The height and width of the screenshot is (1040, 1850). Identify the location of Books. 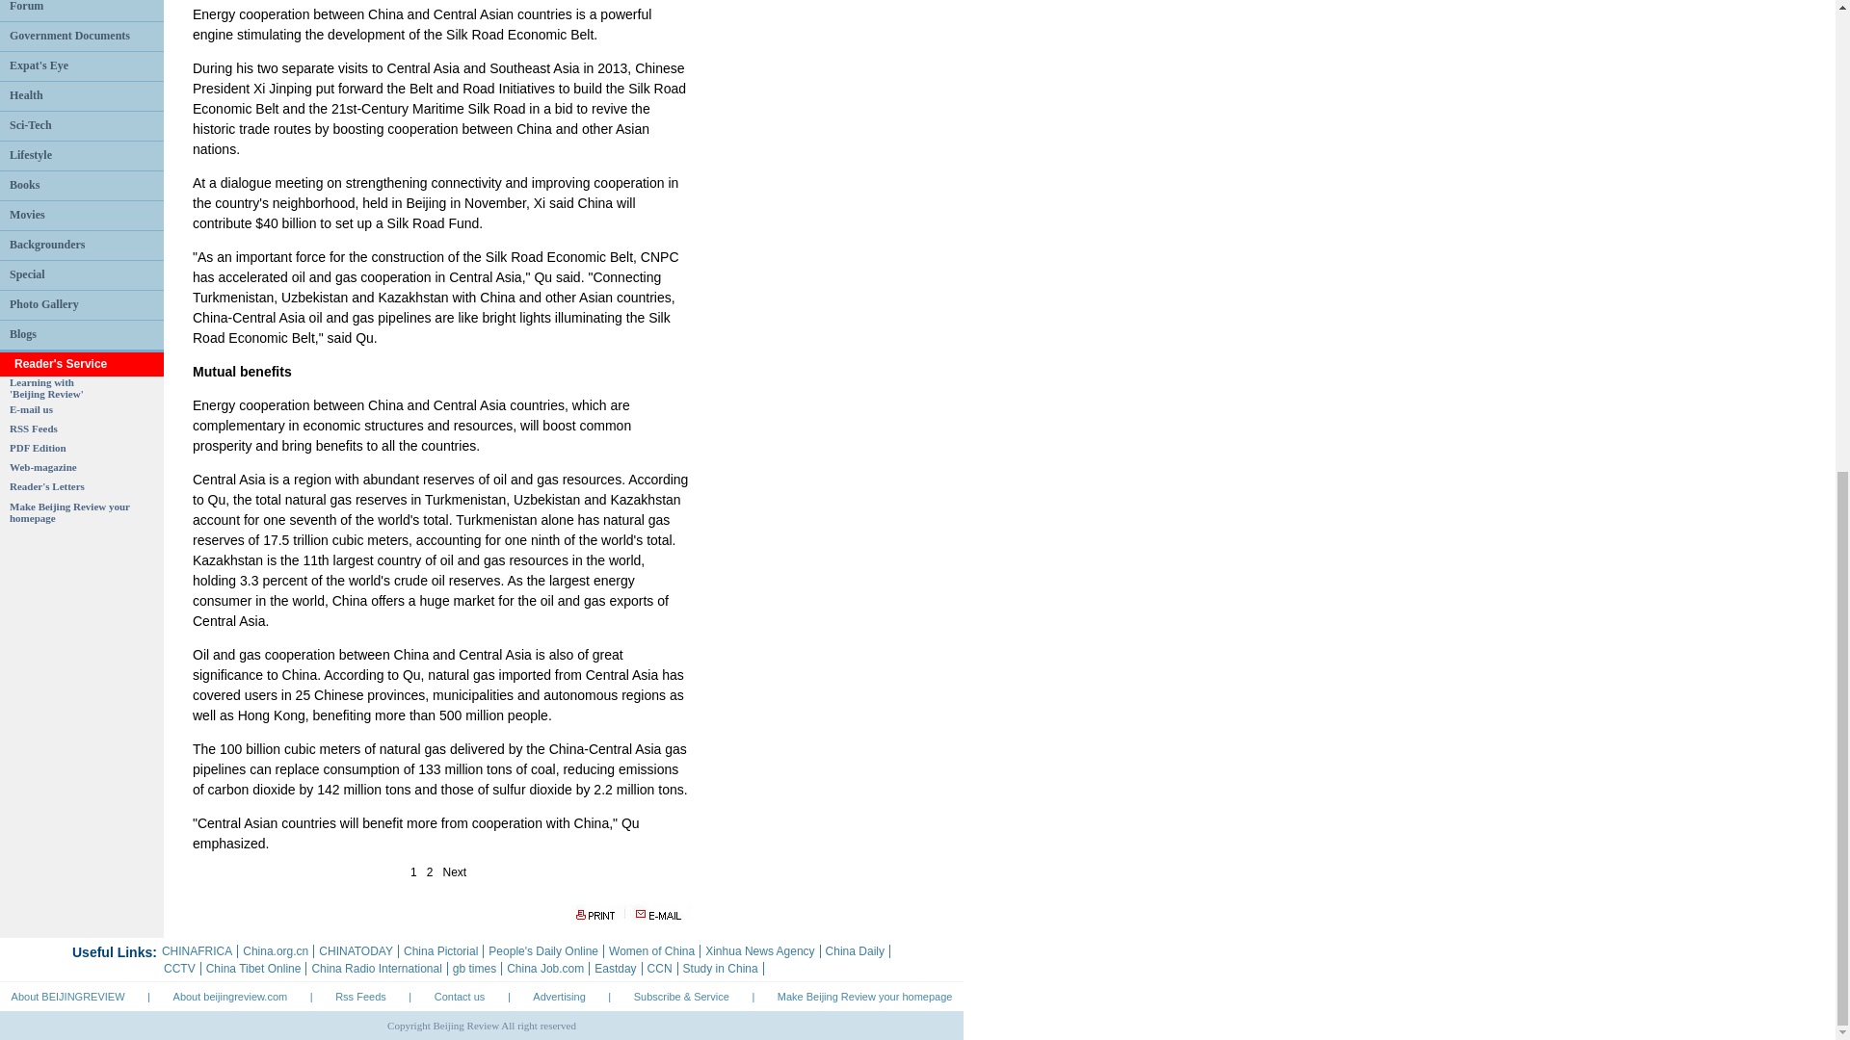
(69, 511).